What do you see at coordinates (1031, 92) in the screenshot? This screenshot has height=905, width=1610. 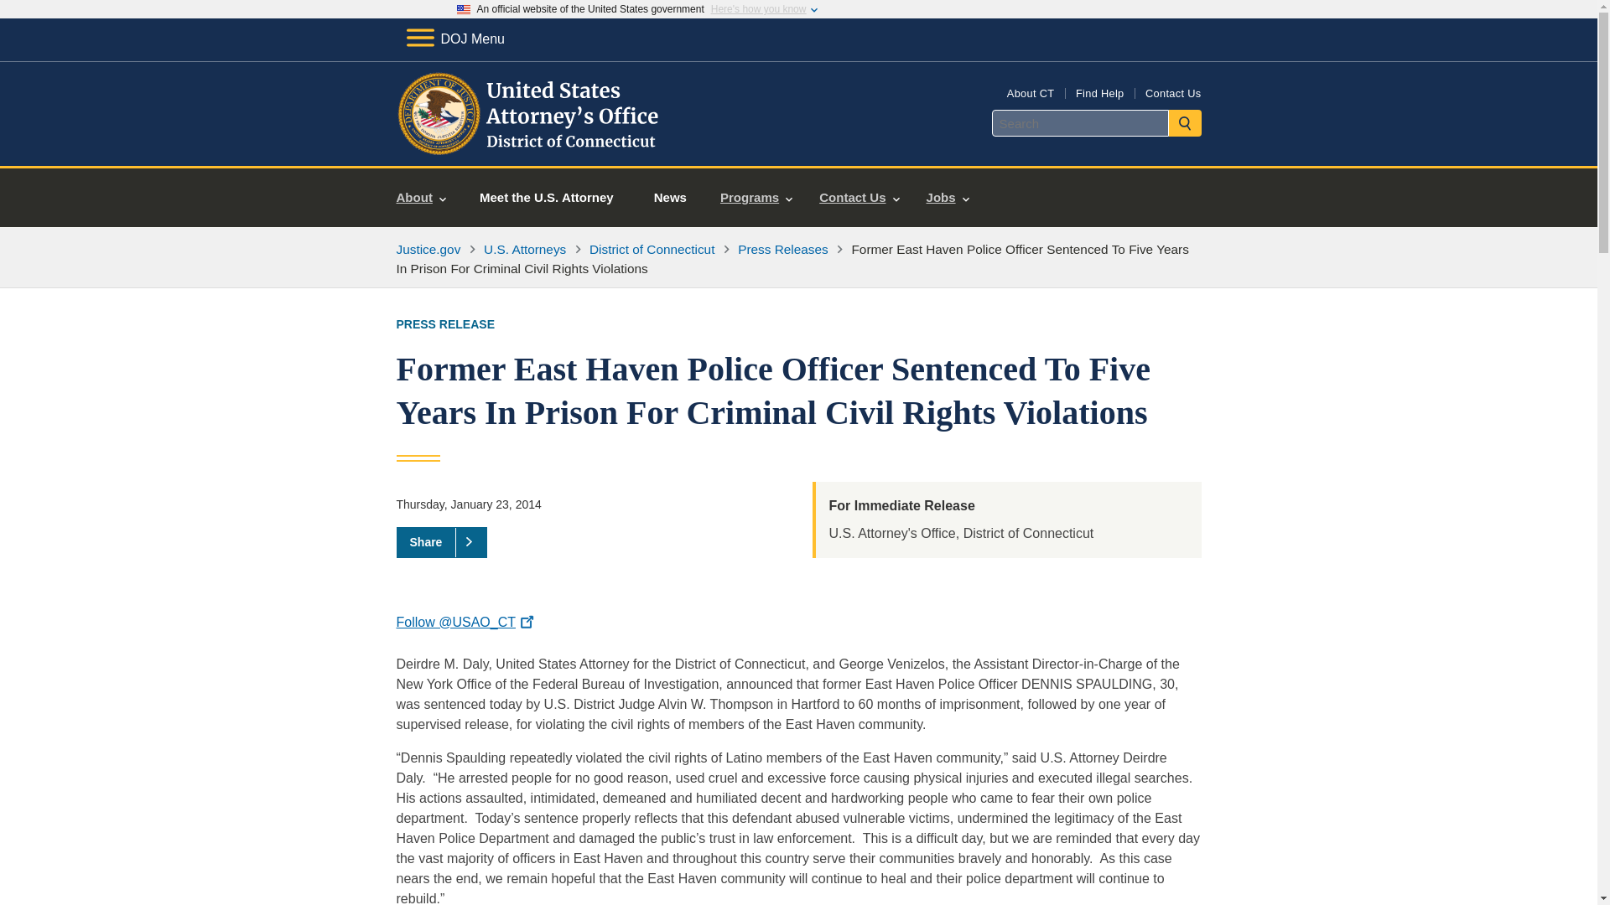 I see `About CT` at bounding box center [1031, 92].